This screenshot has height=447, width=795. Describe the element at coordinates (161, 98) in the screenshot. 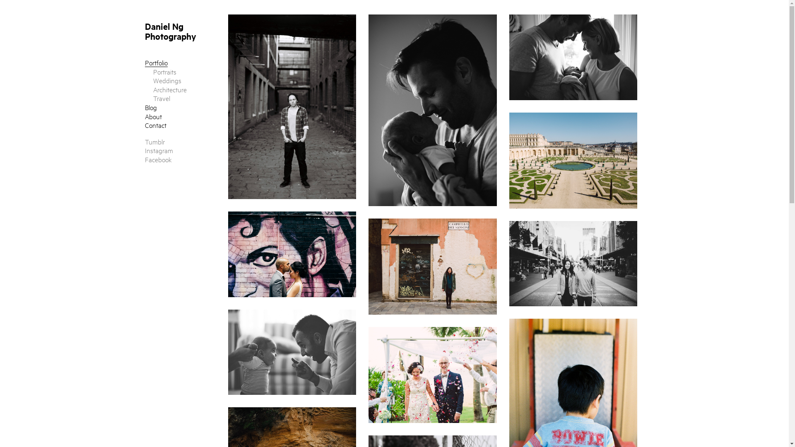

I see `Travel` at that location.